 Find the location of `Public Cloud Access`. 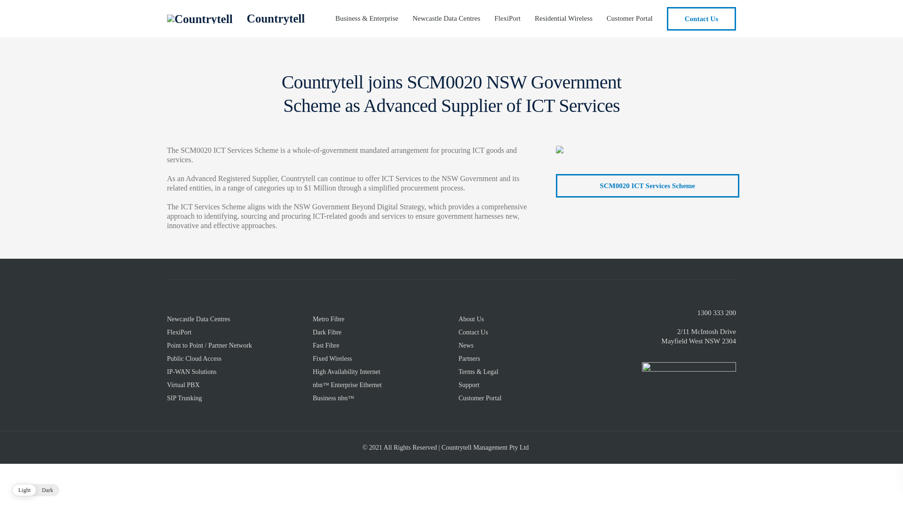

Public Cloud Access is located at coordinates (194, 360).